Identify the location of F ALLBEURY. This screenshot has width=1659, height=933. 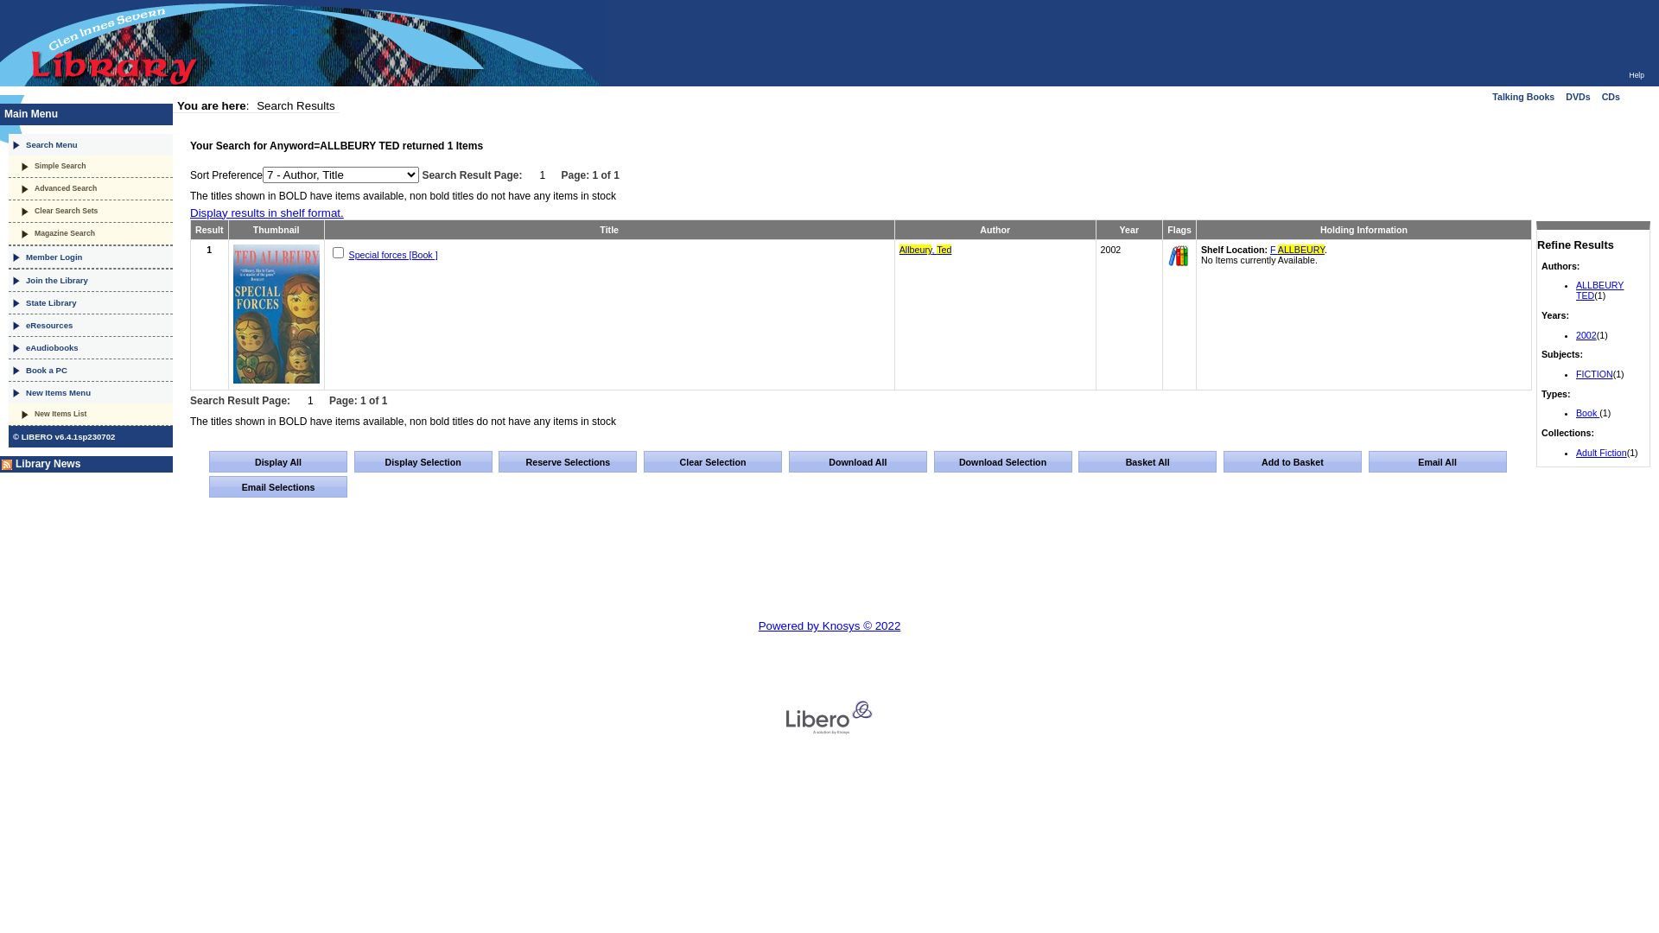
(1298, 250).